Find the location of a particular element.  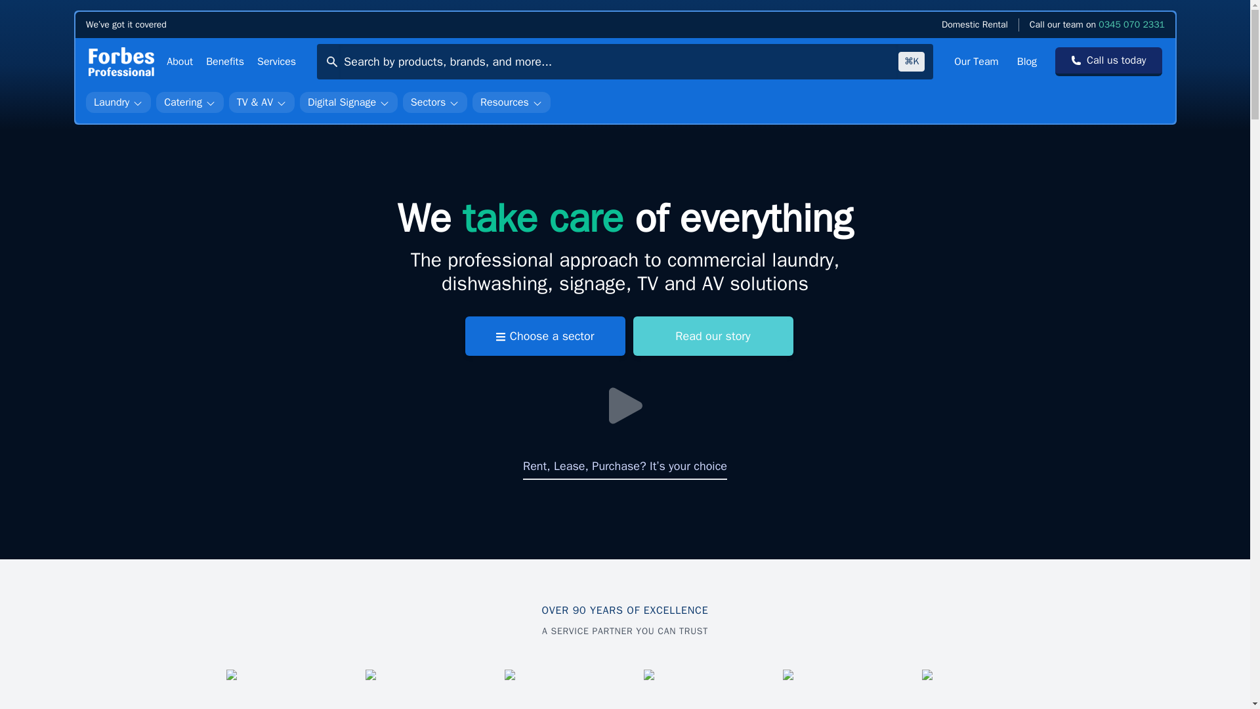

Read our story is located at coordinates (712, 336).